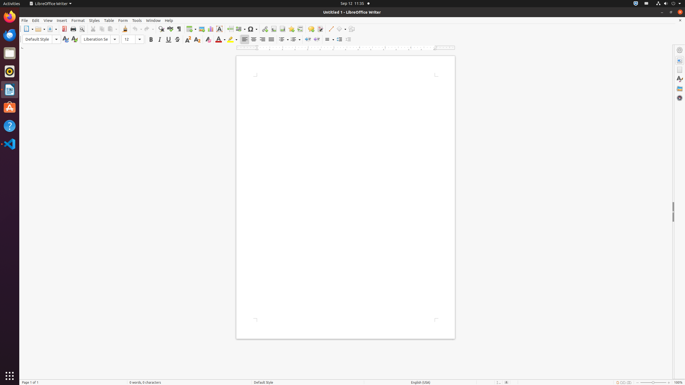 The image size is (685, 385). I want to click on Visual Studio Code, so click(10, 144).